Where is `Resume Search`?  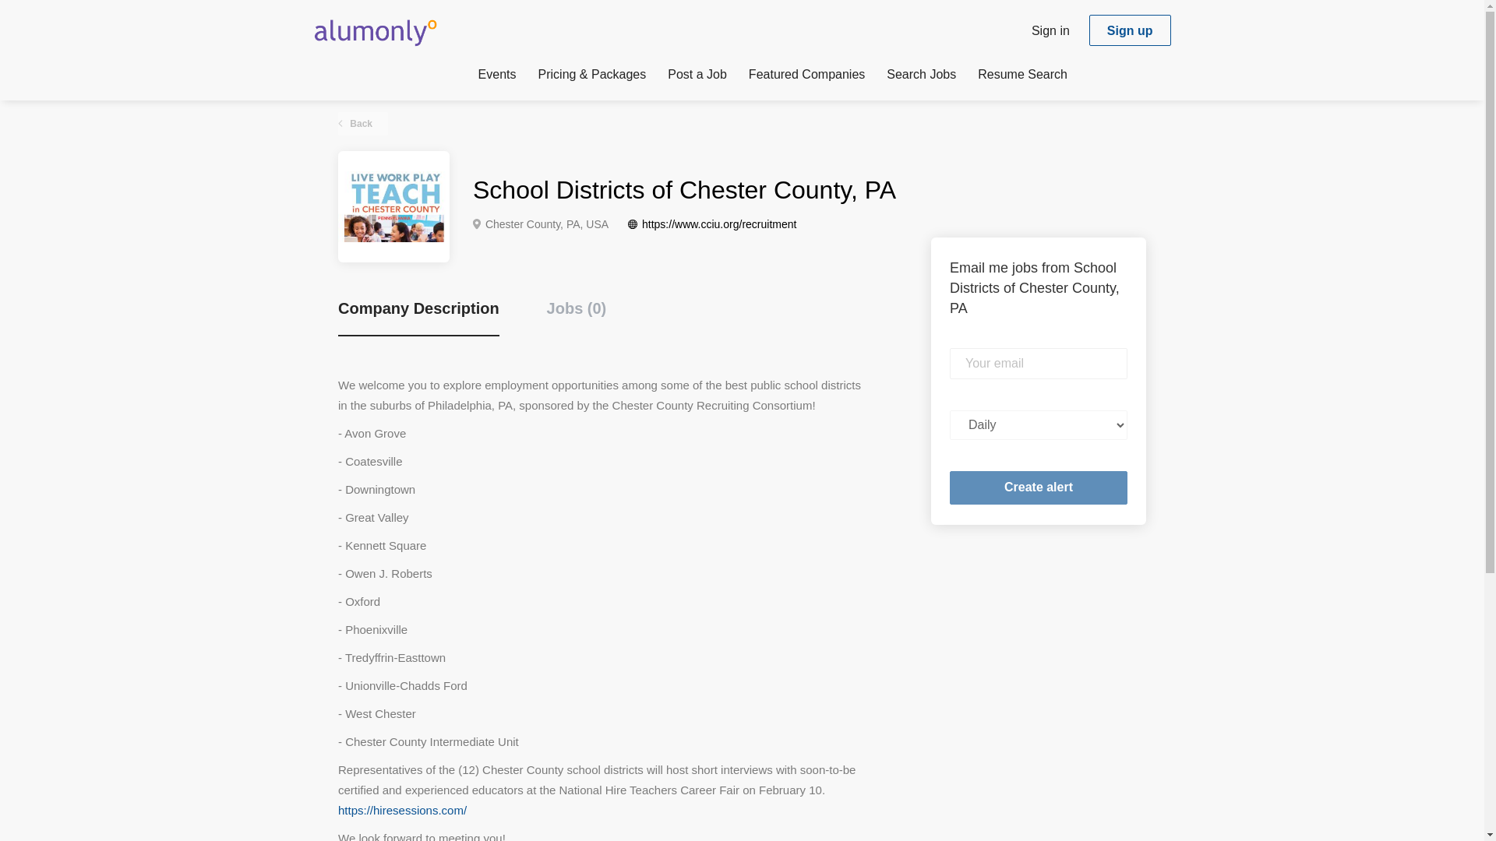 Resume Search is located at coordinates (1022, 77).